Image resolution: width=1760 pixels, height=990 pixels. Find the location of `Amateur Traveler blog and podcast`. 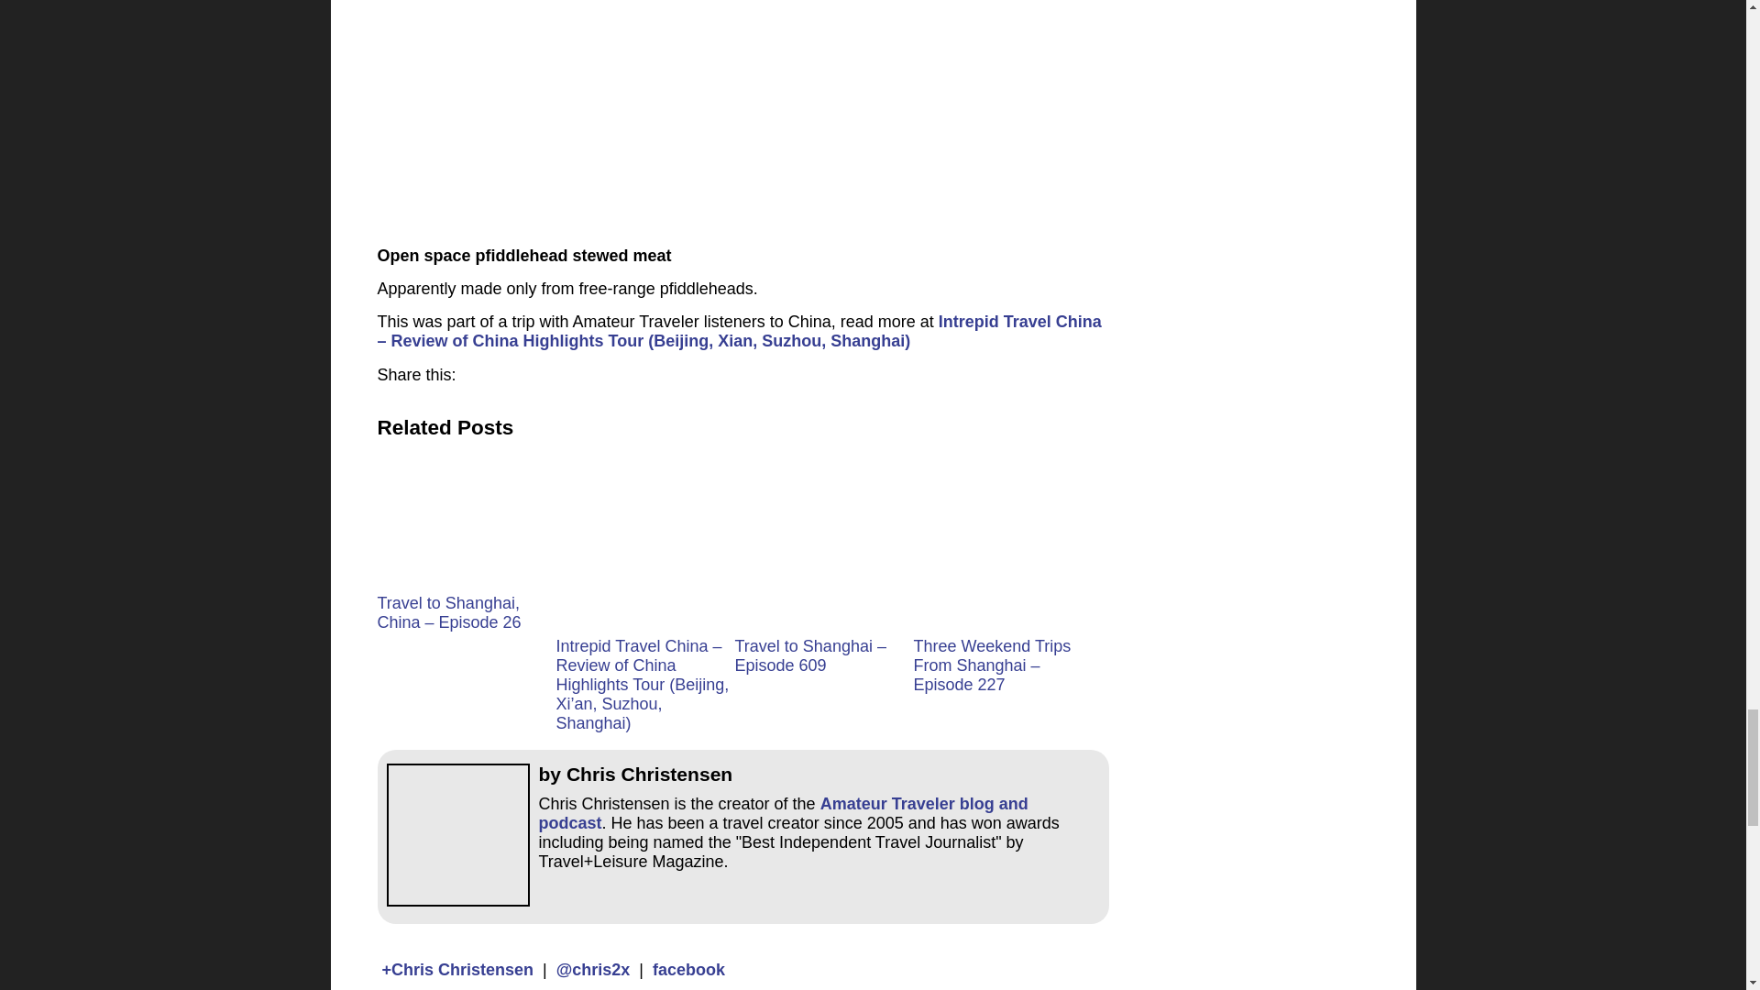

Amateur Traveler blog and podcast is located at coordinates (783, 814).